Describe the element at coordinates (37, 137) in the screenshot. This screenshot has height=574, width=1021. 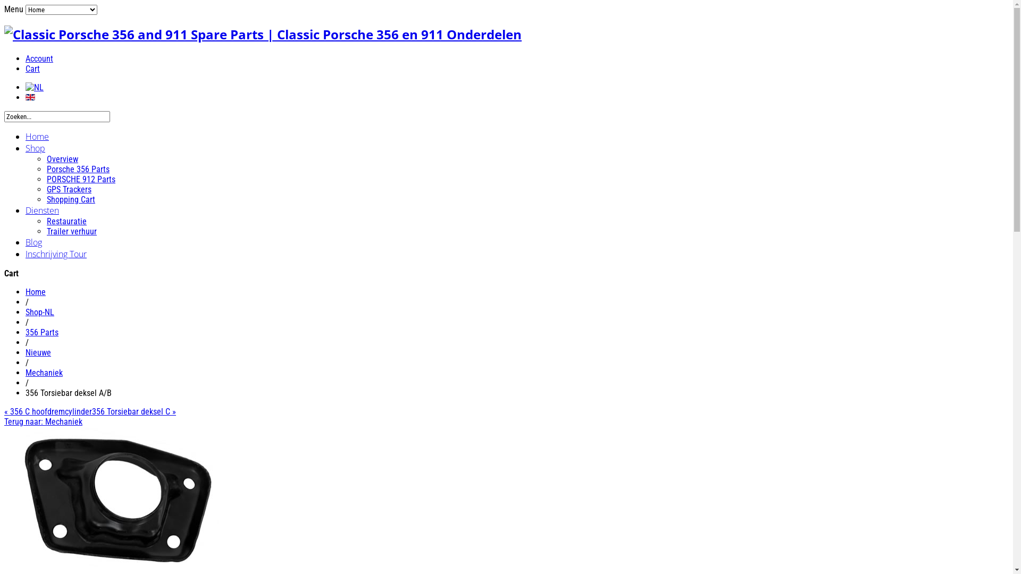
I see `Home` at that location.